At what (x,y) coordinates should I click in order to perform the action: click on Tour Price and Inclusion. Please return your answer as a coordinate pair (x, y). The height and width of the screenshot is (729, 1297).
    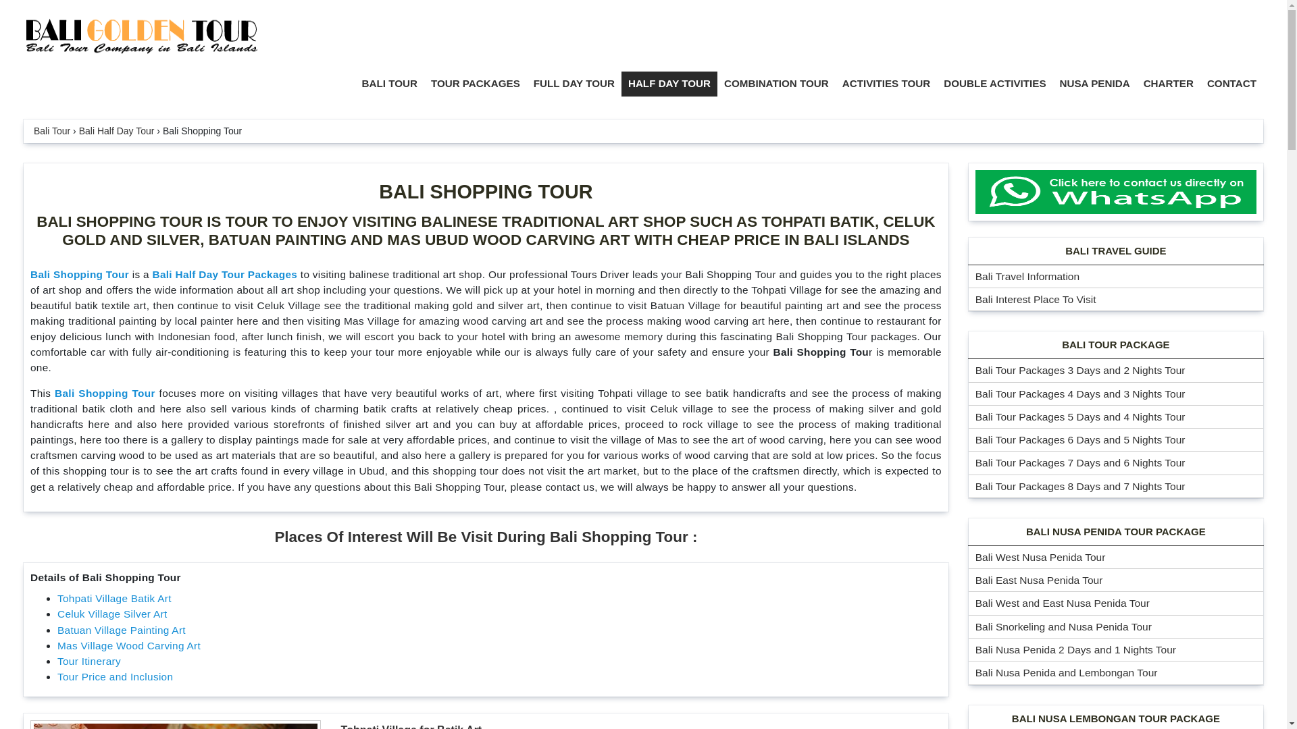
    Looking at the image, I should click on (115, 676).